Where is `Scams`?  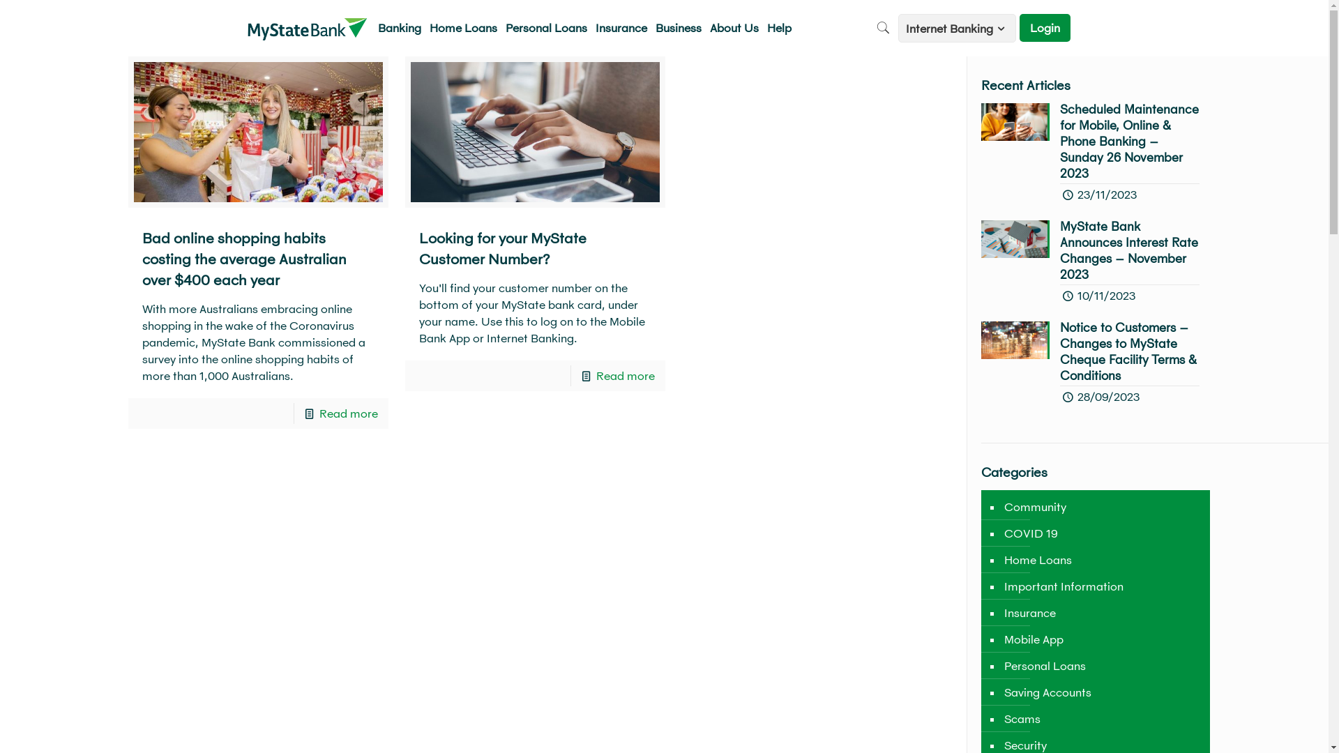 Scams is located at coordinates (1021, 719).